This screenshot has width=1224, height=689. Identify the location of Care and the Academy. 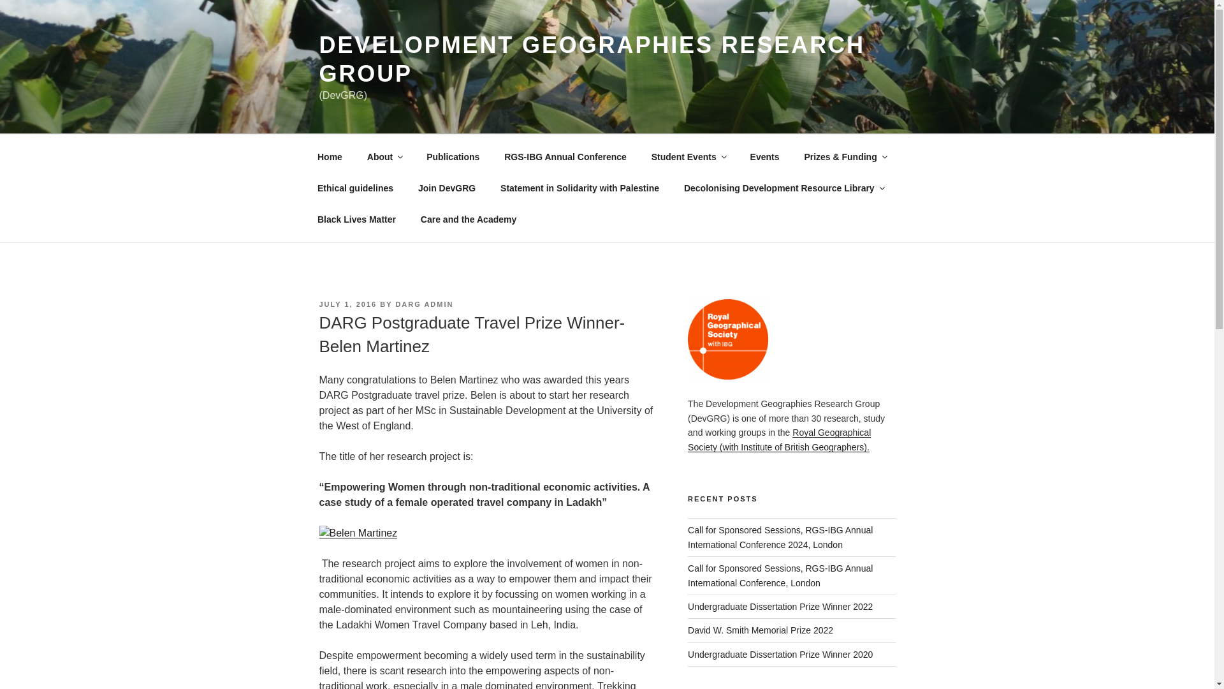
(468, 219).